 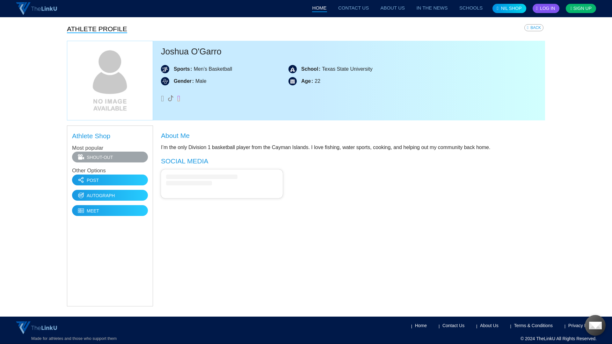 What do you see at coordinates (471, 8) in the screenshot?
I see `SCHOOLS` at bounding box center [471, 8].